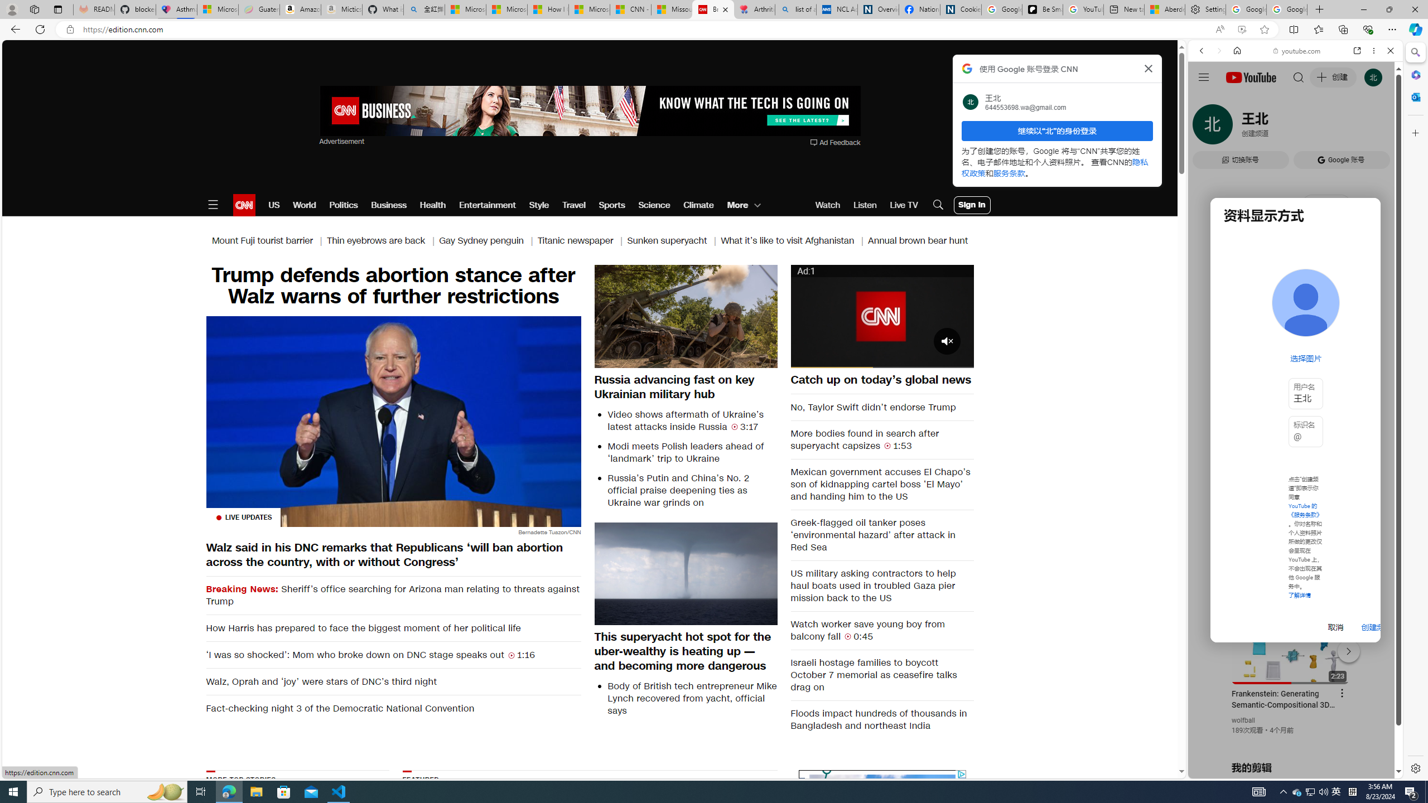 Image resolution: width=1428 pixels, height=803 pixels. Describe the element at coordinates (881, 839) in the screenshot. I see `AutomationID: tag` at that location.